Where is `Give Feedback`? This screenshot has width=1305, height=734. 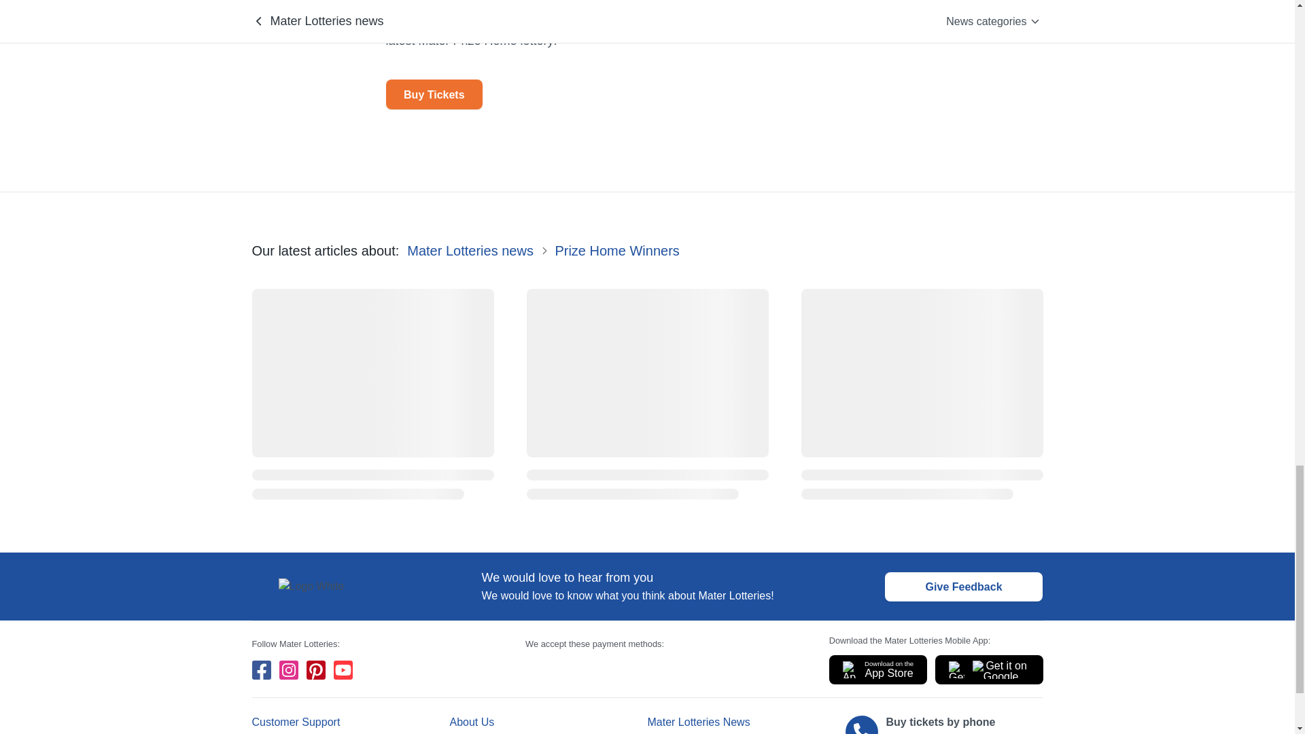 Give Feedback is located at coordinates (964, 587).